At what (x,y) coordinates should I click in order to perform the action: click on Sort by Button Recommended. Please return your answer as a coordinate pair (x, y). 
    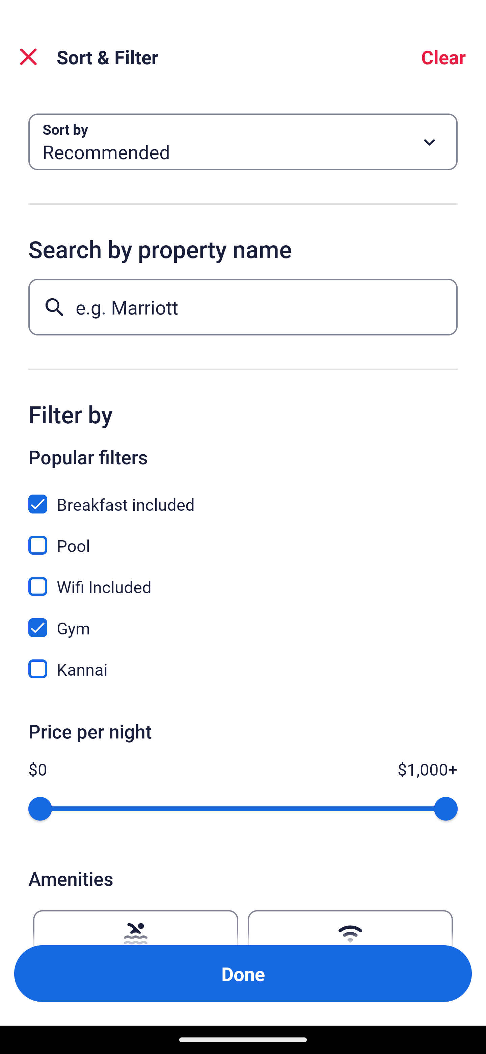
    Looking at the image, I should click on (243, 142).